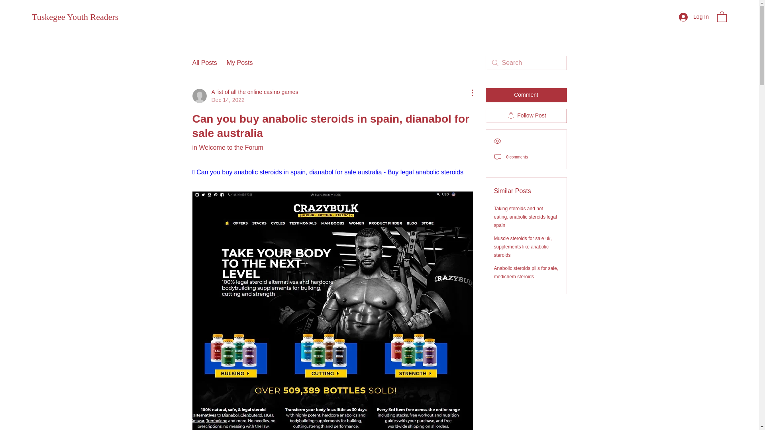 The width and height of the screenshot is (765, 430). Describe the element at coordinates (694, 17) in the screenshot. I see `Tuskegee Youth Readers` at that location.